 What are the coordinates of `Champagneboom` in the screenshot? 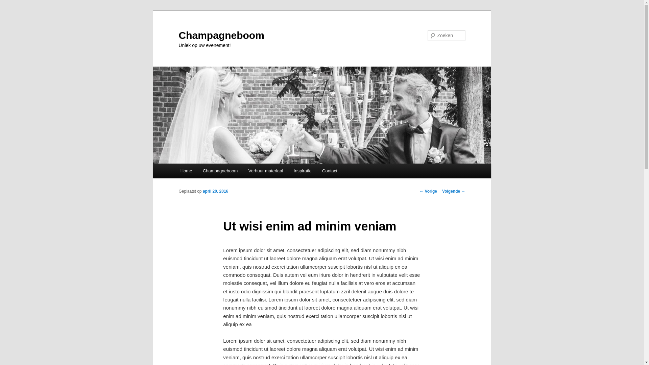 It's located at (220, 171).